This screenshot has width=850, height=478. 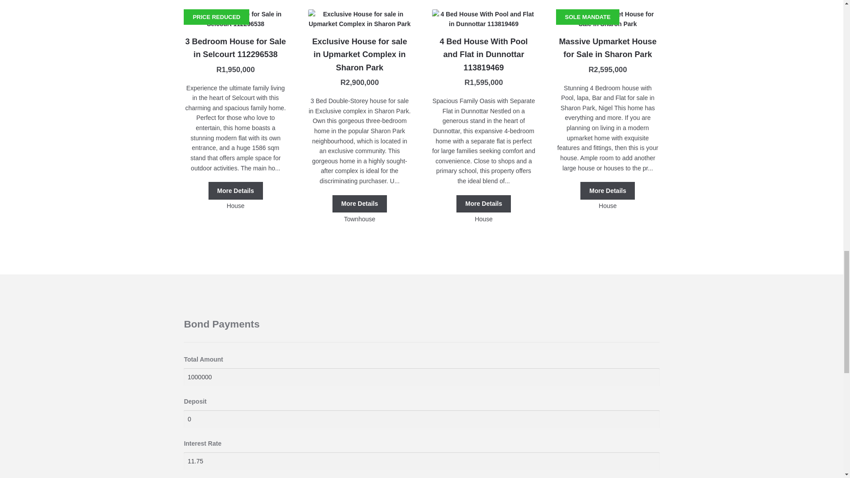 What do you see at coordinates (421, 377) in the screenshot?
I see `1000000` at bounding box center [421, 377].